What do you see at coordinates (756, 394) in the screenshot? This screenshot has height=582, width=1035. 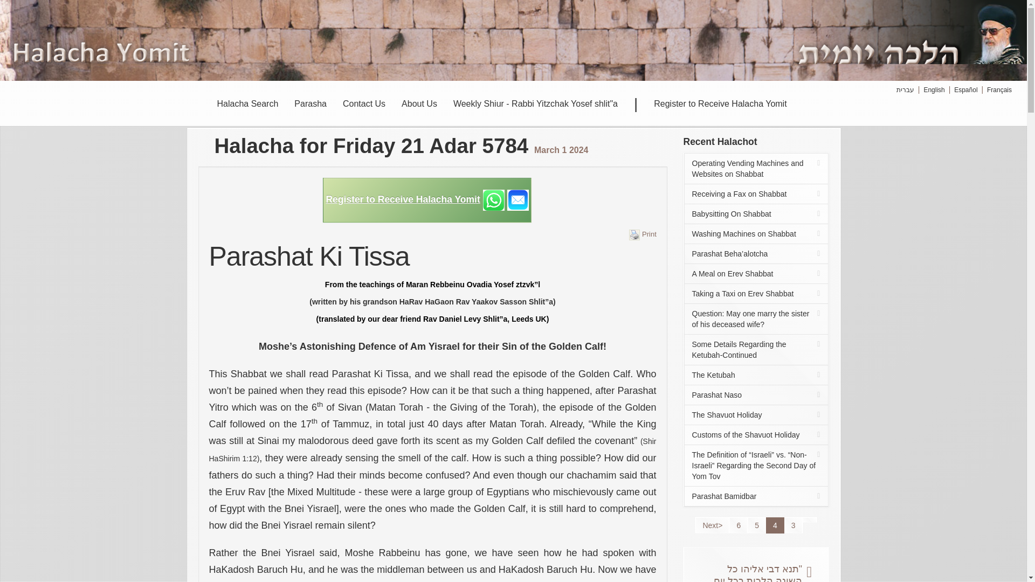 I see `Parashat Naso` at bounding box center [756, 394].